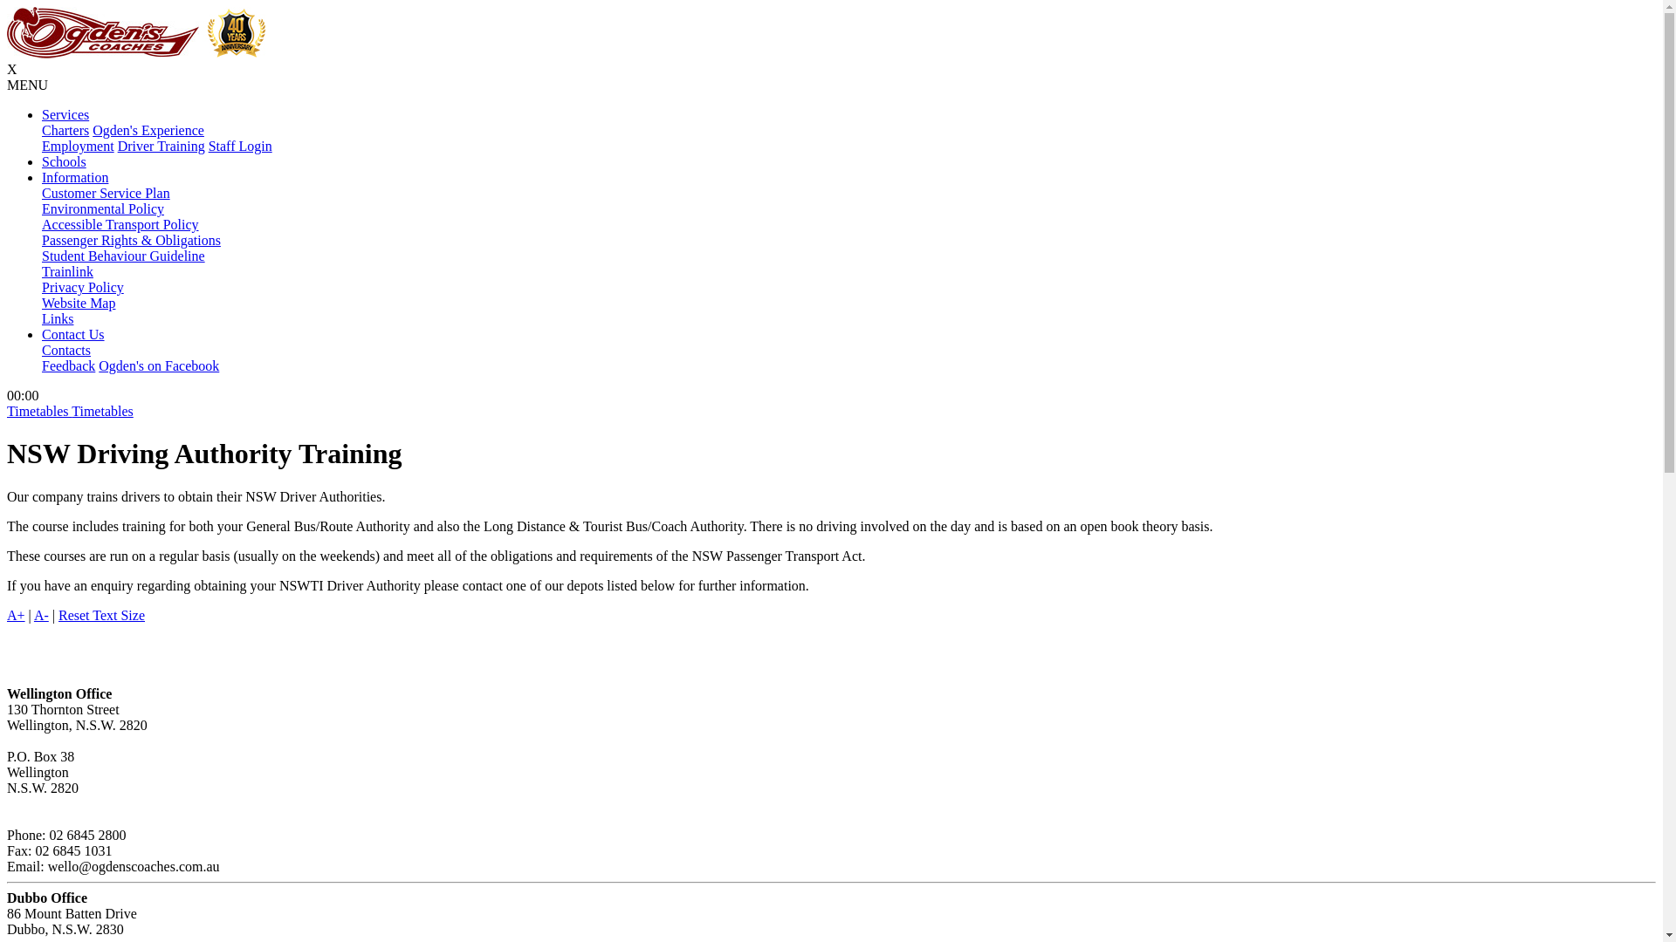 Image resolution: width=1676 pixels, height=942 pixels. What do you see at coordinates (65, 131) in the screenshot?
I see `Charters` at bounding box center [65, 131].